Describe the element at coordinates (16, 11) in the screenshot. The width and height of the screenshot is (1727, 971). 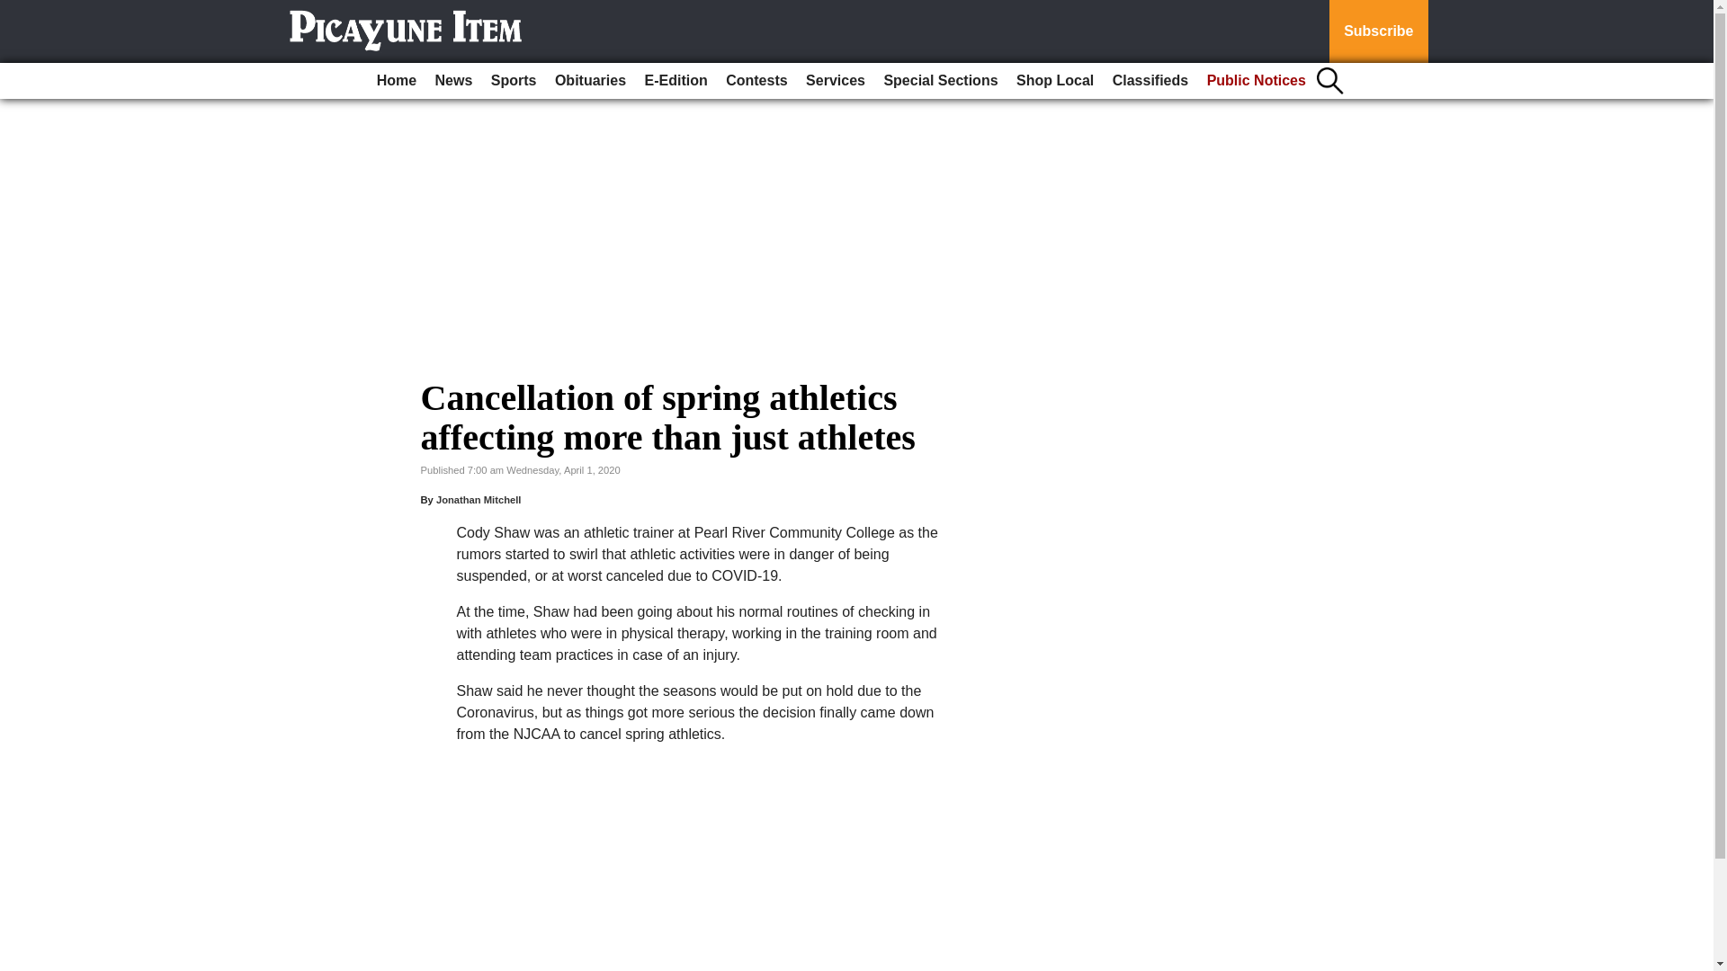
I see `Go` at that location.